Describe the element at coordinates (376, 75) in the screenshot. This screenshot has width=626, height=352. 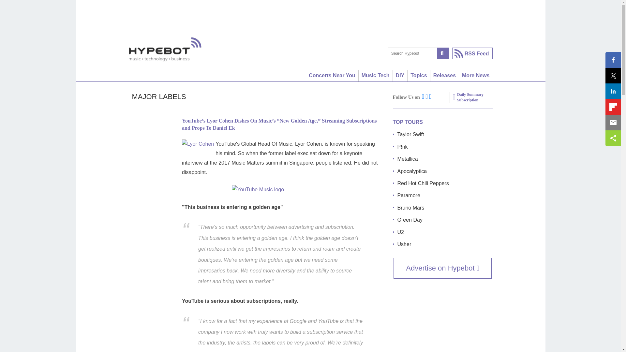
I see `Music Tech` at that location.